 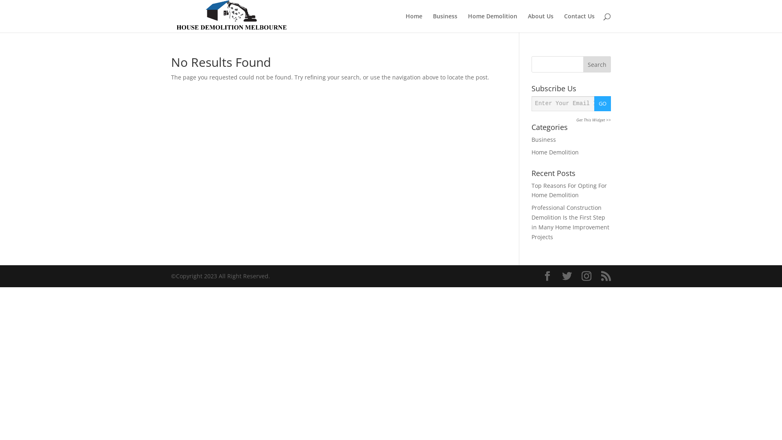 I want to click on Business, so click(x=544, y=139).